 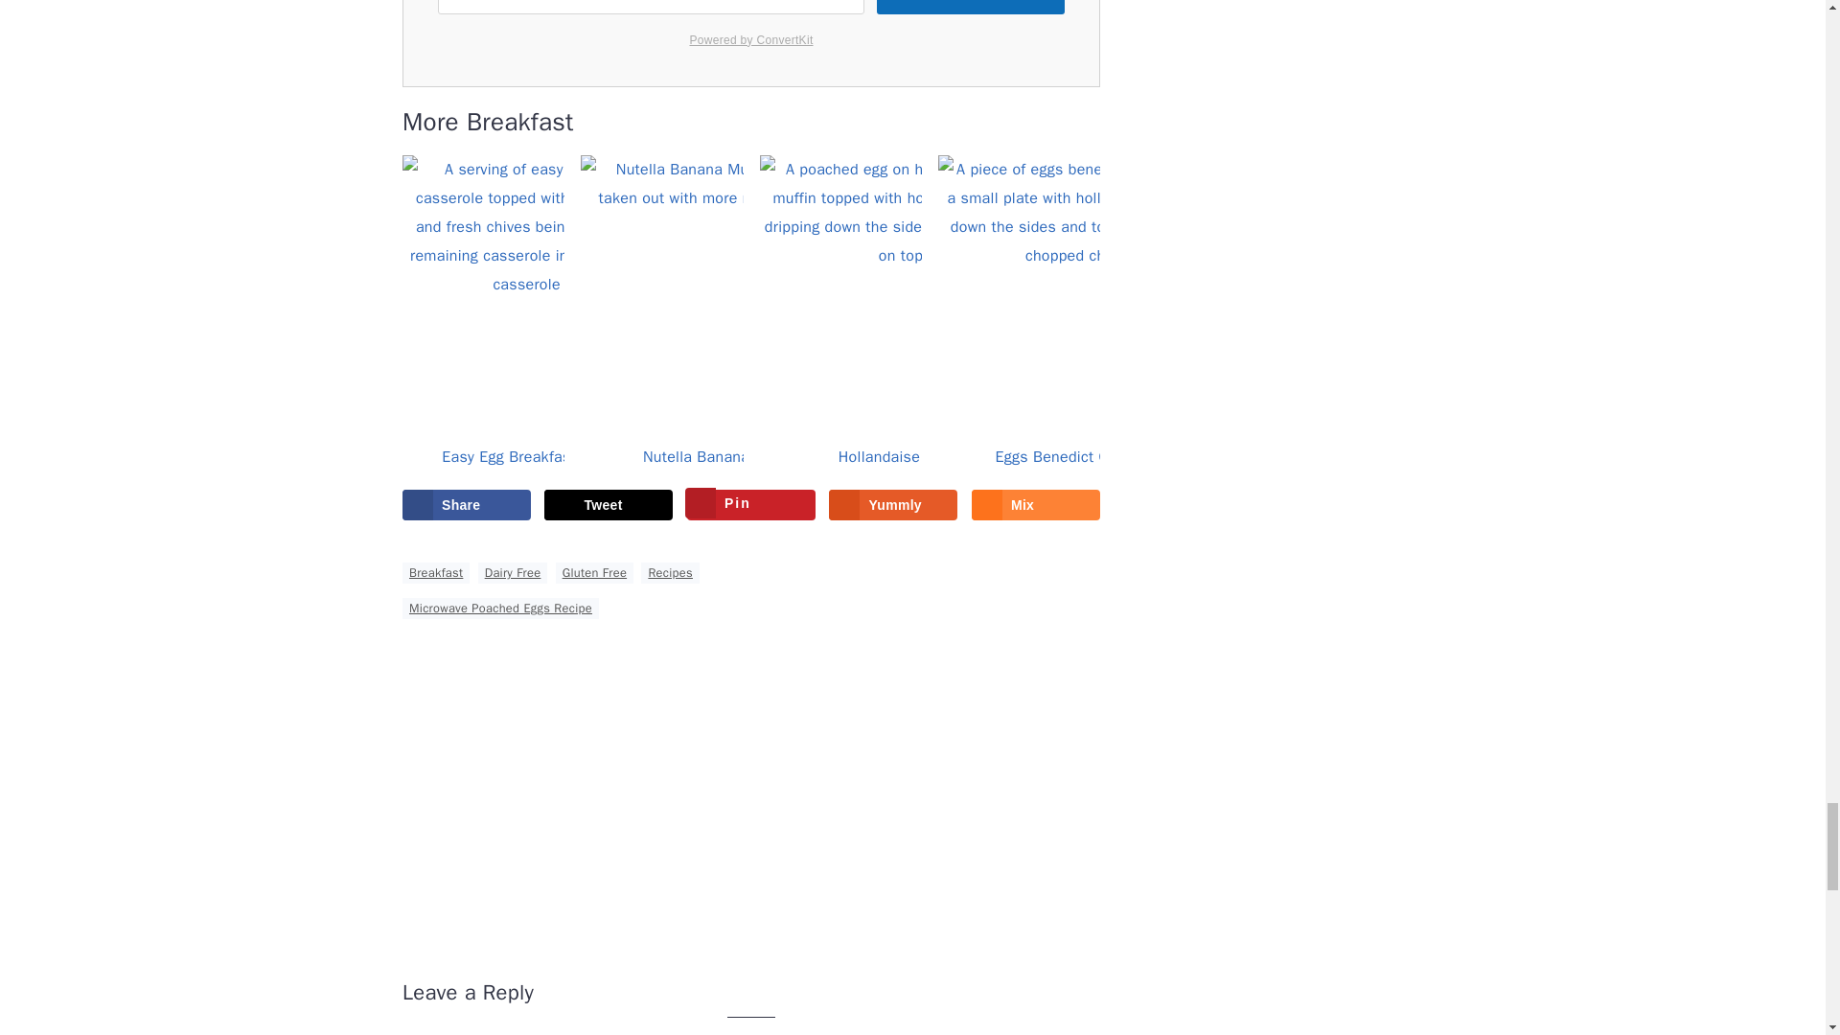 What do you see at coordinates (750, 504) in the screenshot?
I see `Save to Pinterest` at bounding box center [750, 504].